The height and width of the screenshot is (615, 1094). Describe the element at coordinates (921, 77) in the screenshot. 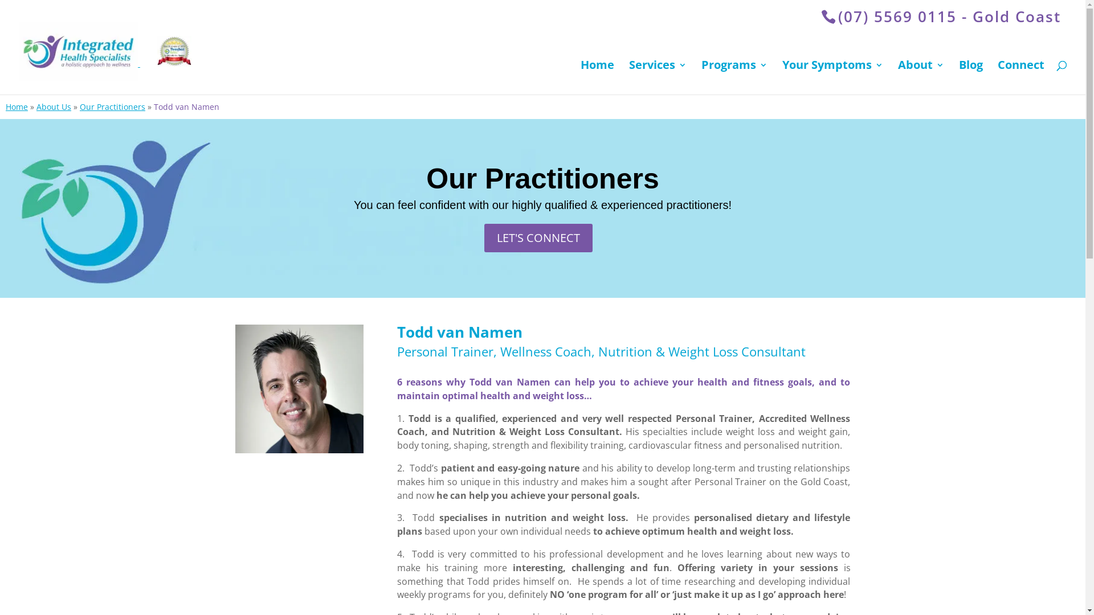

I see `About` at that location.